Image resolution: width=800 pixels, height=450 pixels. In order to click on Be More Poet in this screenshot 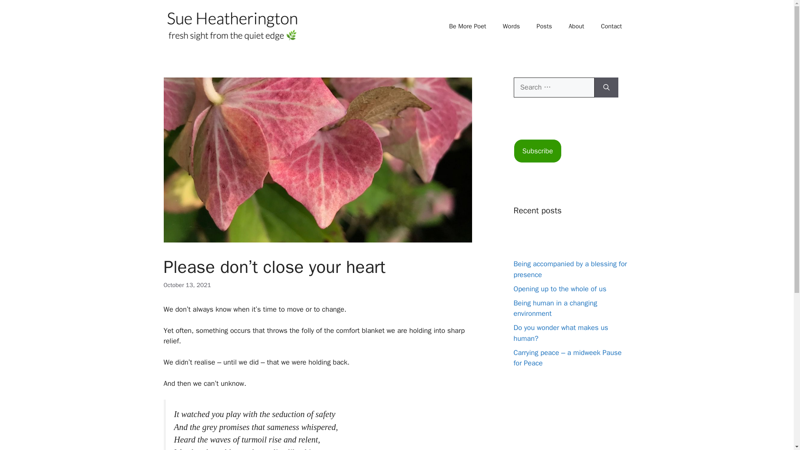, I will do `click(467, 26)`.